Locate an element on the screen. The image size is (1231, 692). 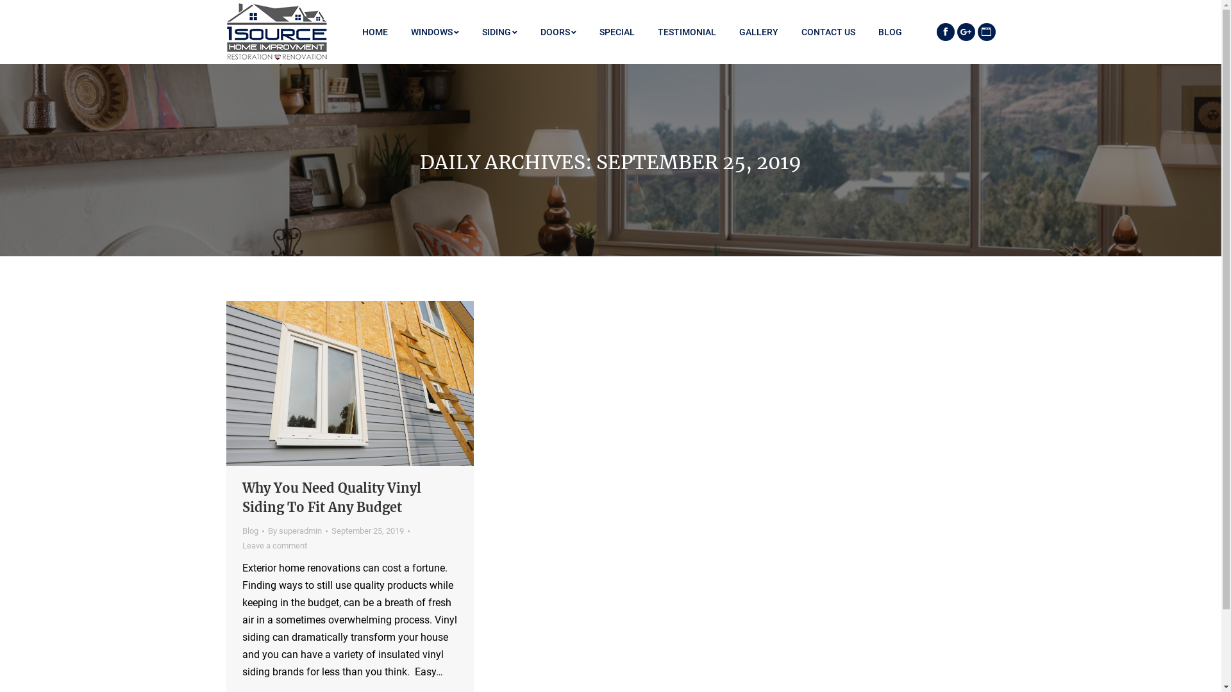
SIDING is located at coordinates (500, 32).